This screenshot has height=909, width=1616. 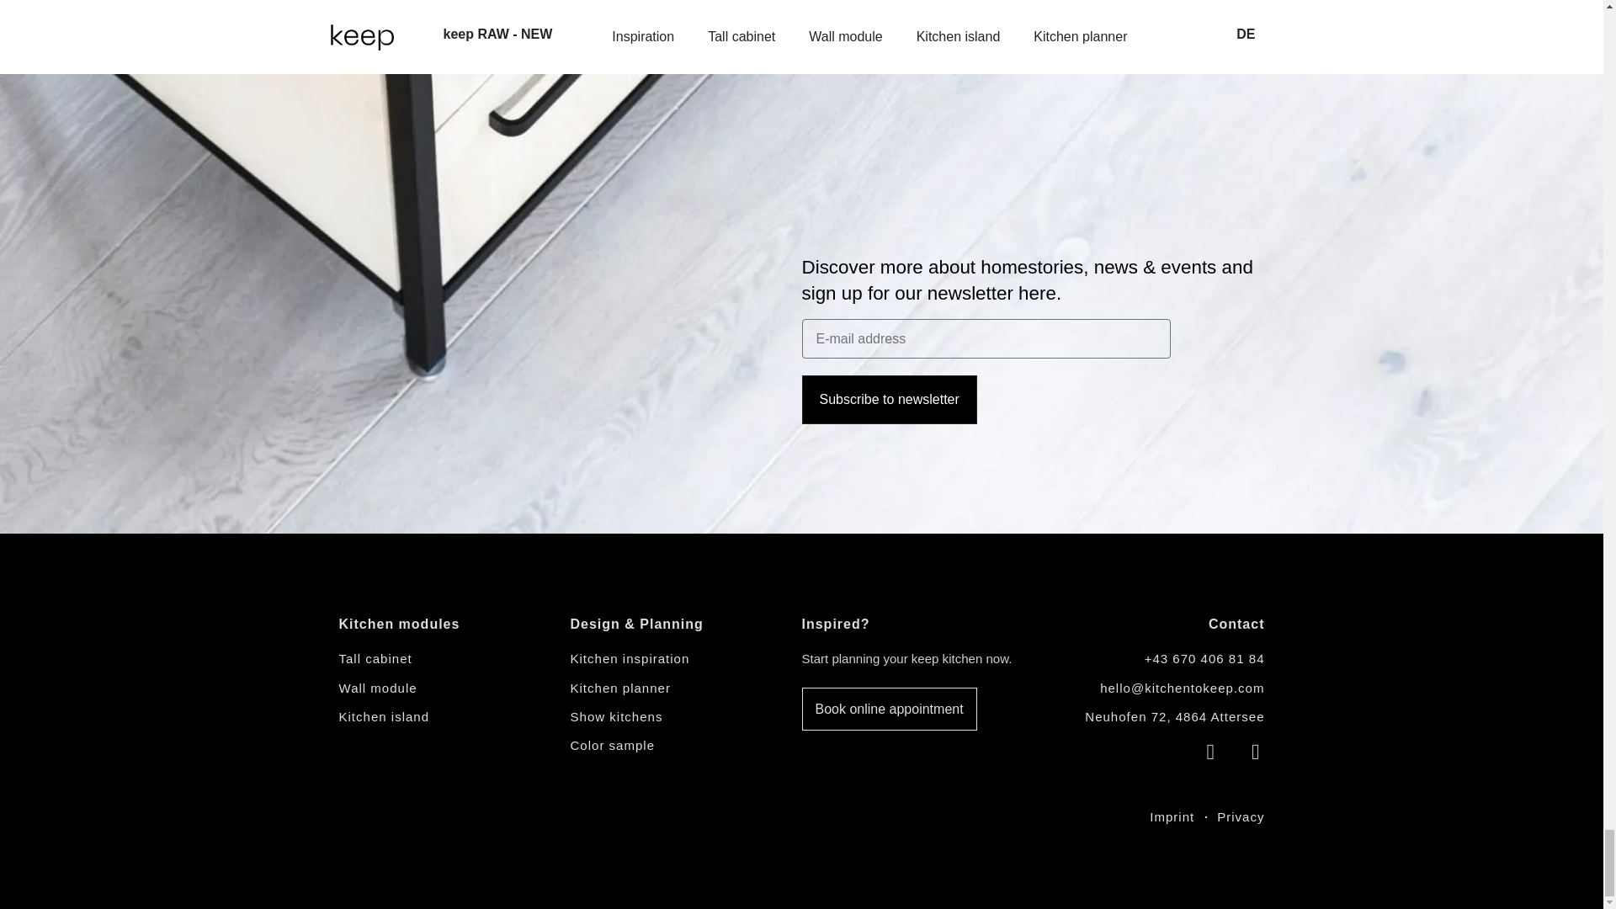 What do you see at coordinates (1249, 752) in the screenshot?
I see `to the keep Pinterest page` at bounding box center [1249, 752].